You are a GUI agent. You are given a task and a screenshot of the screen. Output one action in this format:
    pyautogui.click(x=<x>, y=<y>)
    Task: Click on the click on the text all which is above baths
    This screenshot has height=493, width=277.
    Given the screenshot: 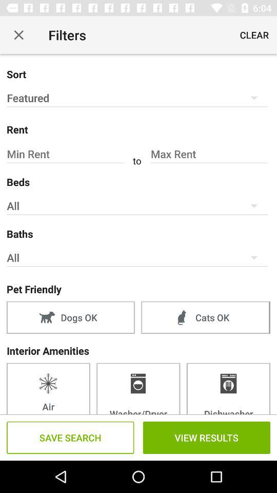 What is the action you would take?
    pyautogui.click(x=137, y=206)
    